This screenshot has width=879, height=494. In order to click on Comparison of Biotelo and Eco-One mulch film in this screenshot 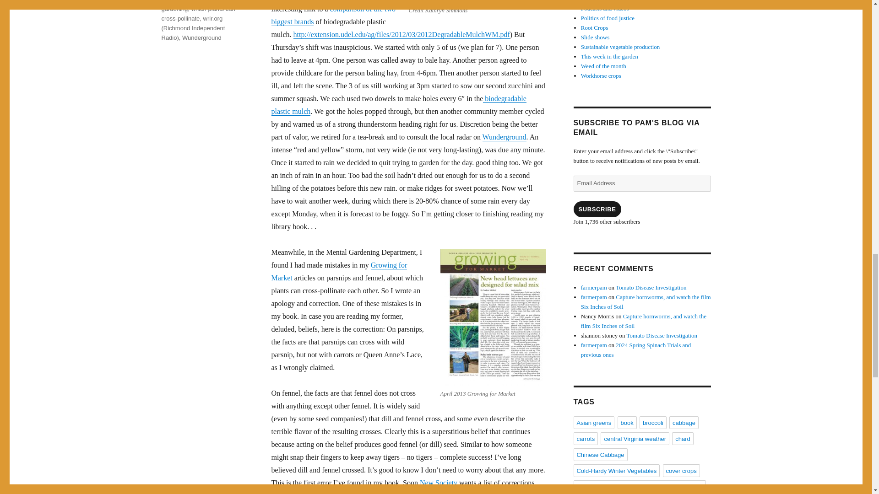, I will do `click(333, 15)`.